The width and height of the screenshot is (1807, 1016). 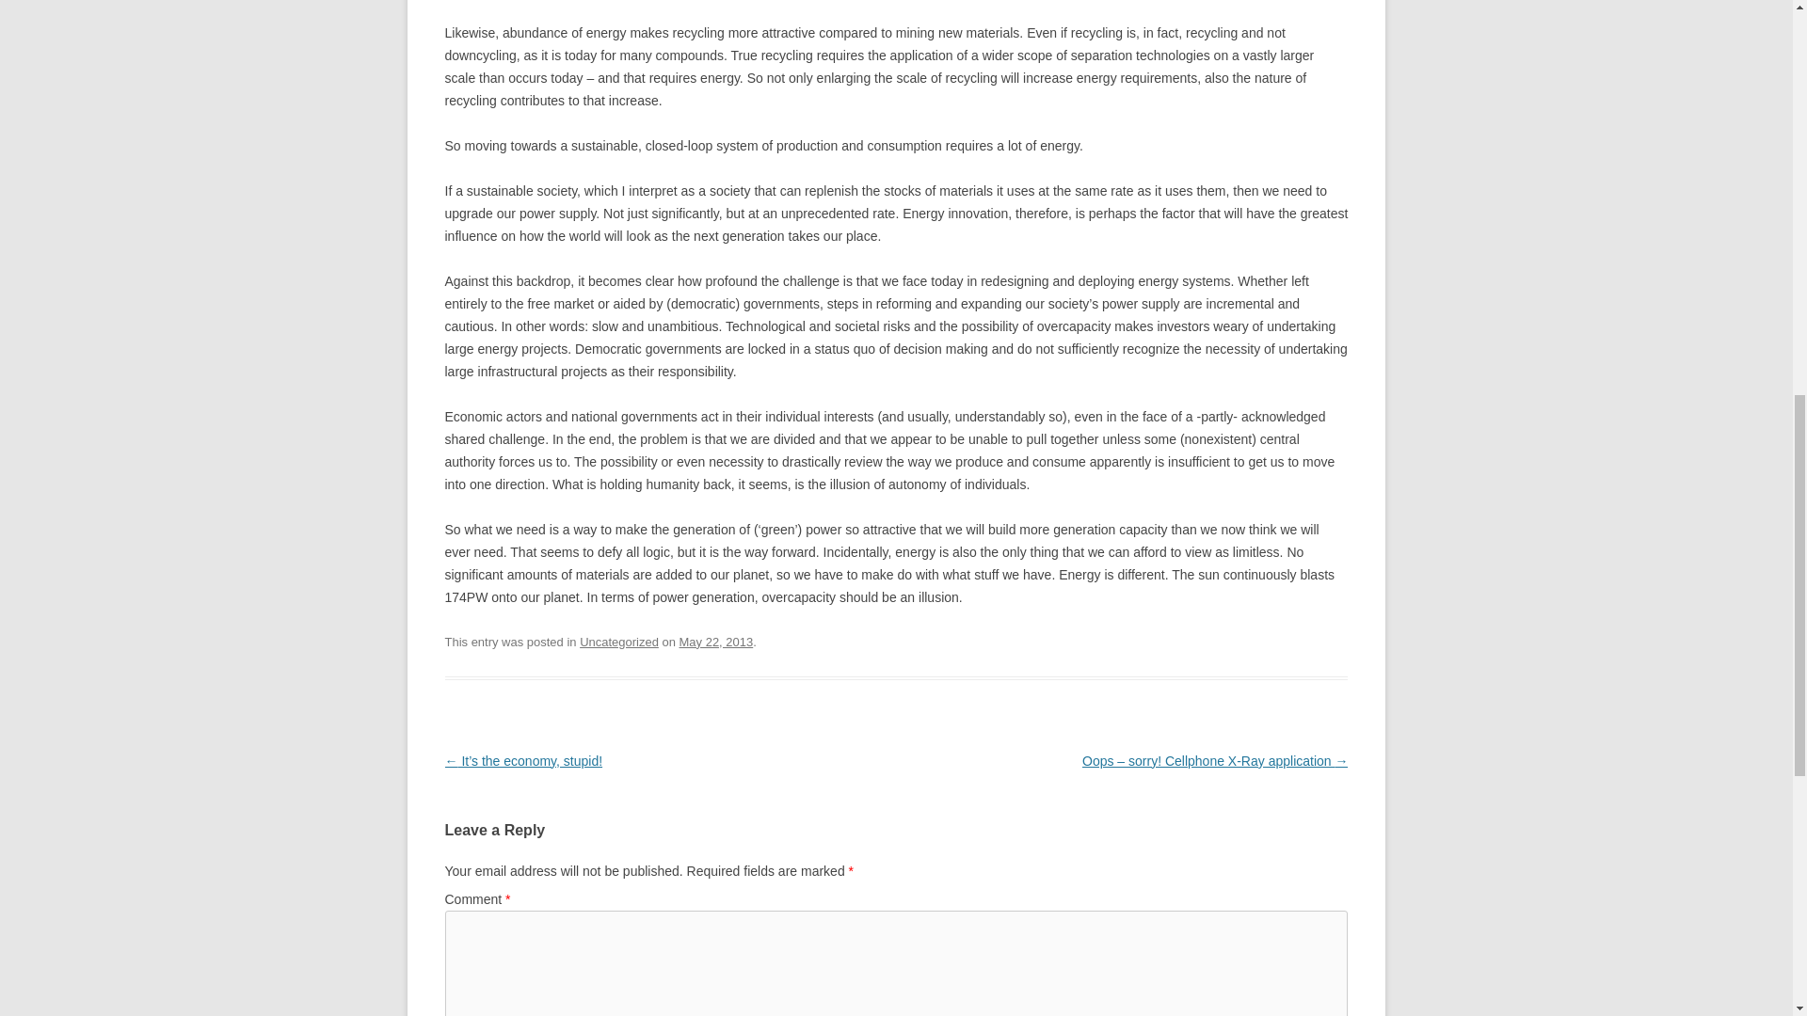 I want to click on Uncategorized, so click(x=619, y=642).